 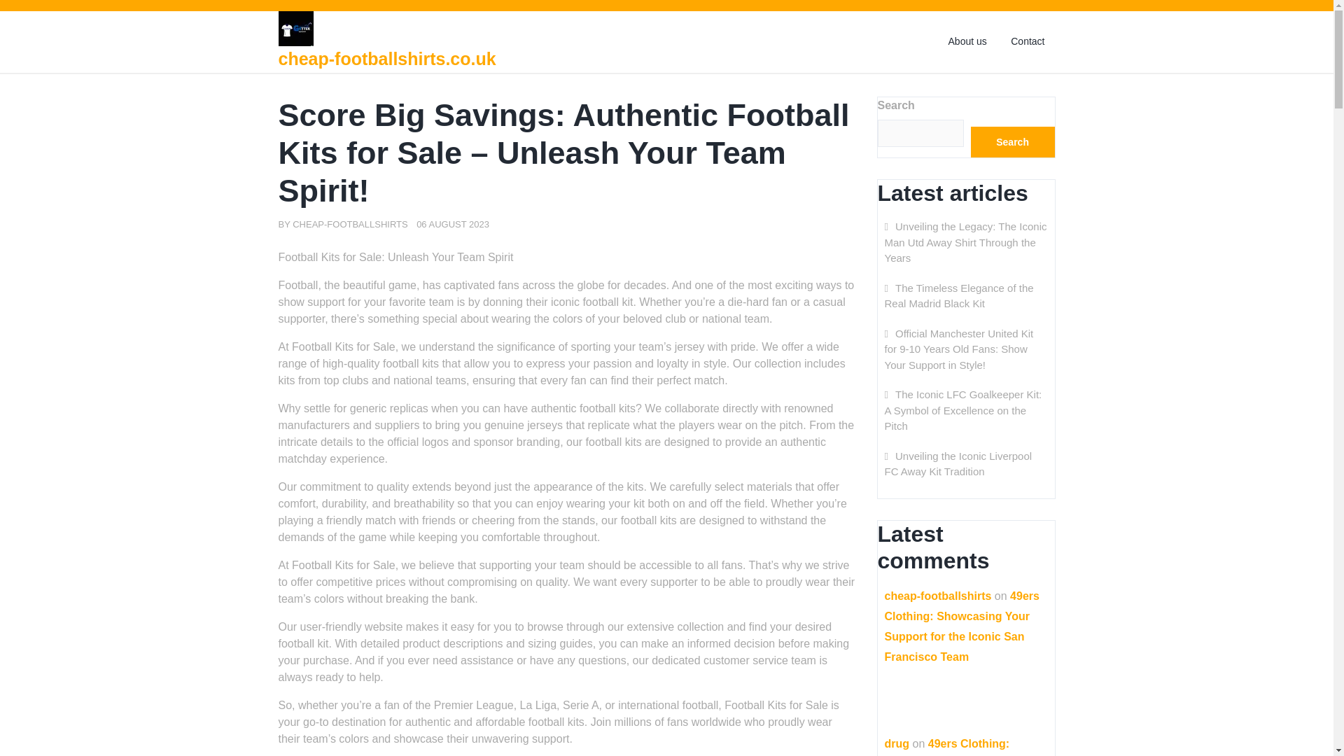 What do you see at coordinates (350, 224) in the screenshot?
I see `CHEAP-FOOTBALLSHIRTS` at bounding box center [350, 224].